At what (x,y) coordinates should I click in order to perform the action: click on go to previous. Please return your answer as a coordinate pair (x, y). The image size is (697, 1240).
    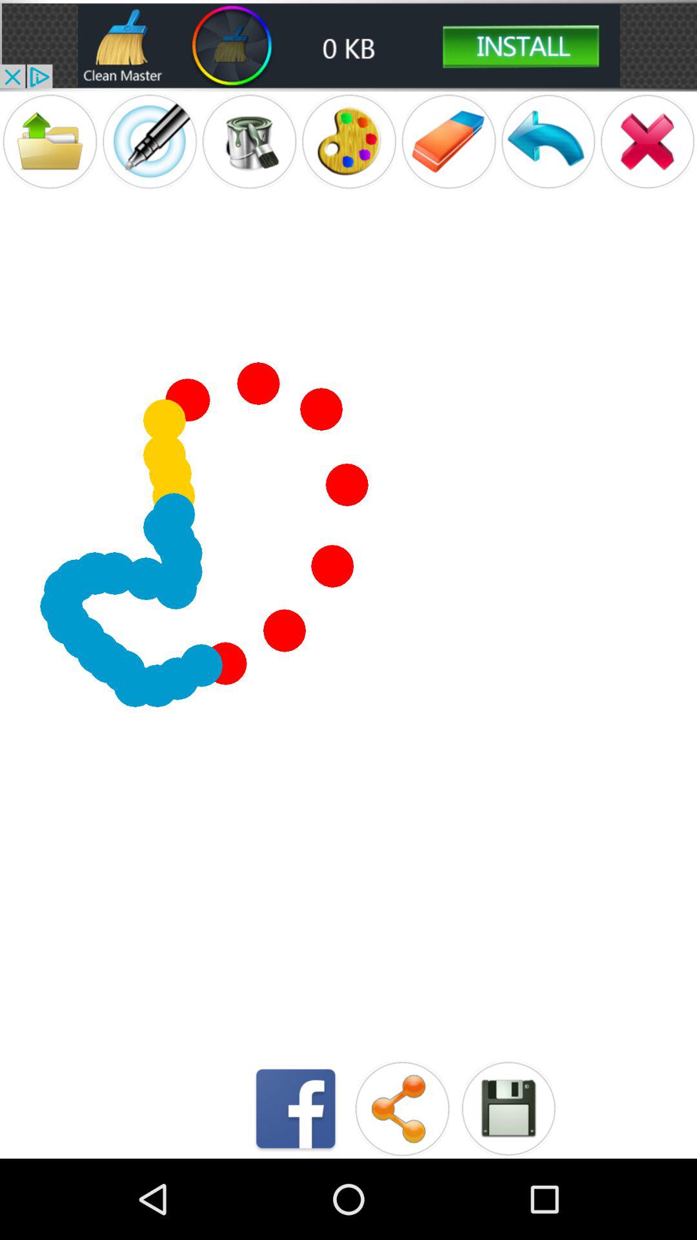
    Looking at the image, I should click on (548, 141).